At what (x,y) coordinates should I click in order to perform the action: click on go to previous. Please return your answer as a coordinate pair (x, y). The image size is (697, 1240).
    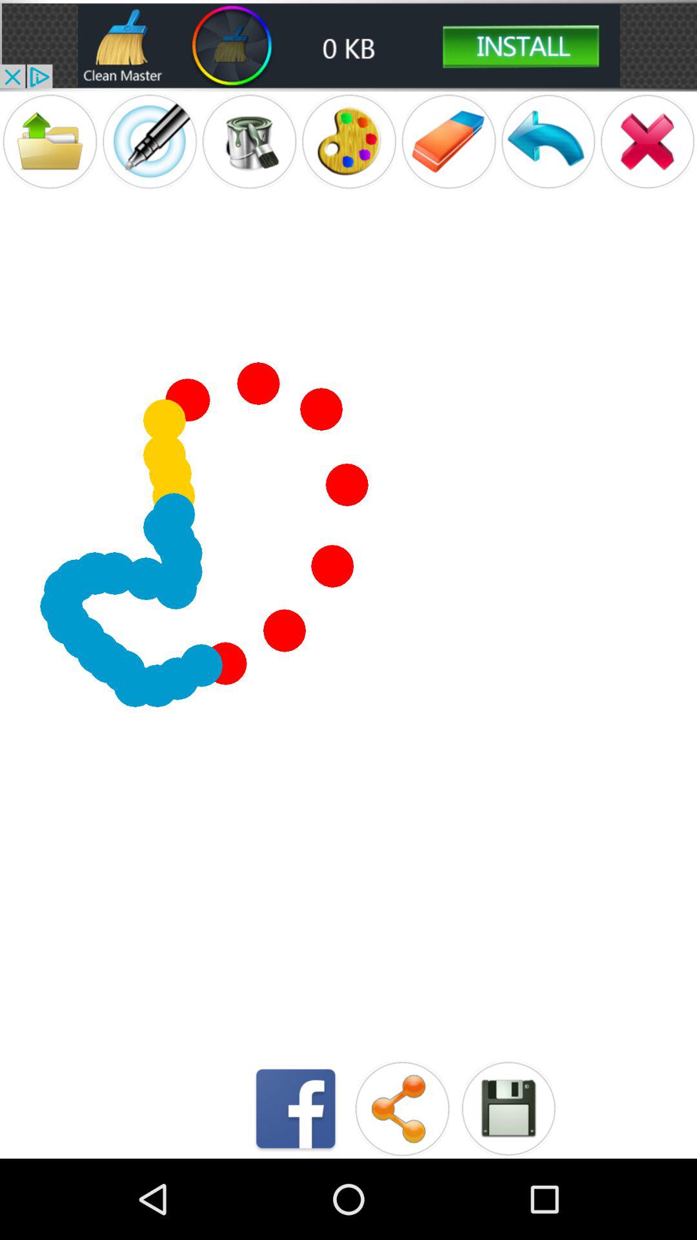
    Looking at the image, I should click on (548, 141).